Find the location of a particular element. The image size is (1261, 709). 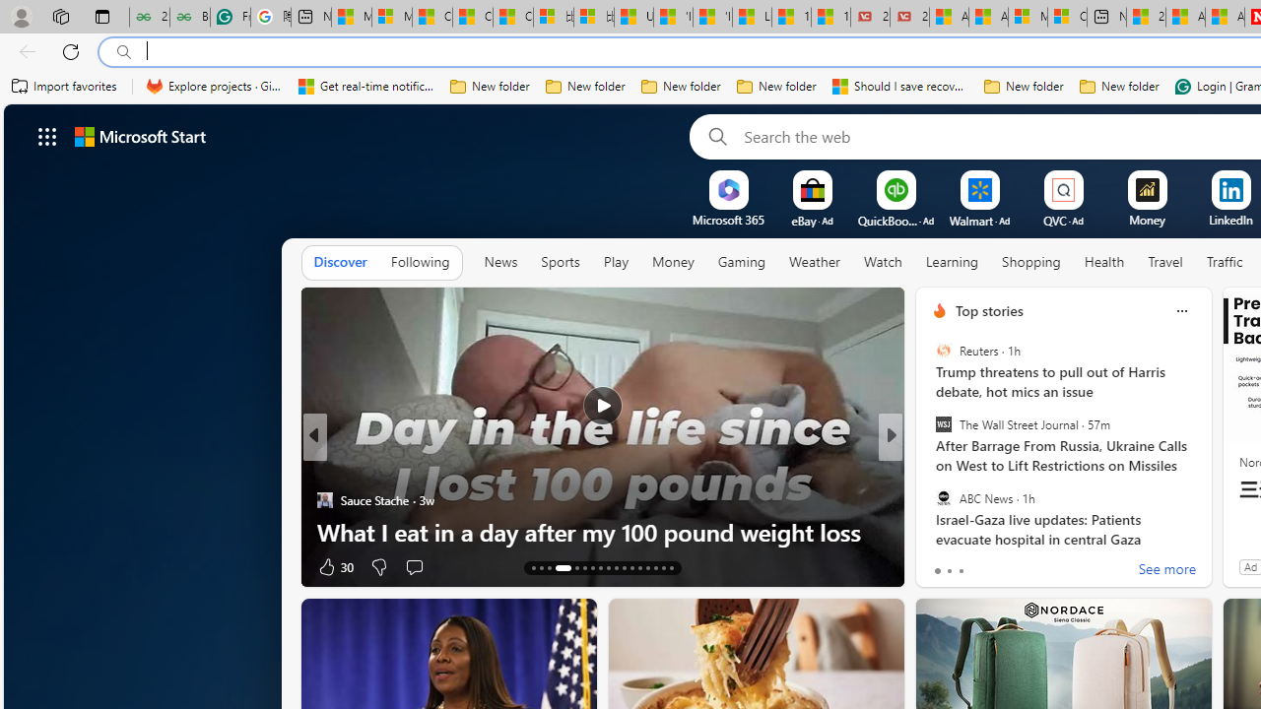

Gaming is located at coordinates (741, 263).